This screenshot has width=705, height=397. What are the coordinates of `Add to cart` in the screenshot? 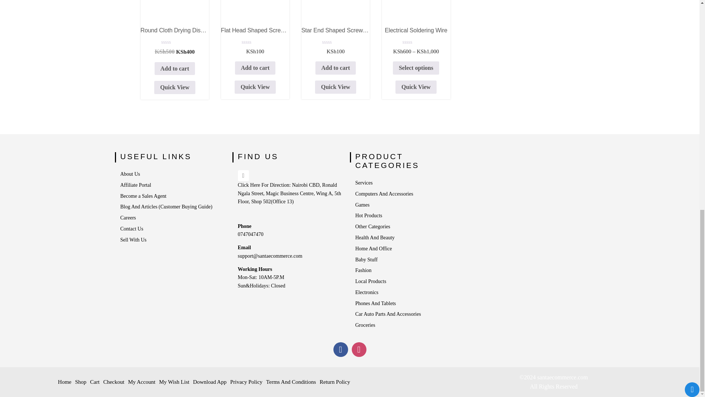 It's located at (341, 349).